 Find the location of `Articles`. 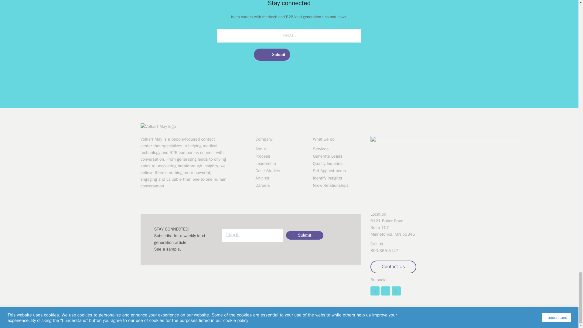

Articles is located at coordinates (279, 178).